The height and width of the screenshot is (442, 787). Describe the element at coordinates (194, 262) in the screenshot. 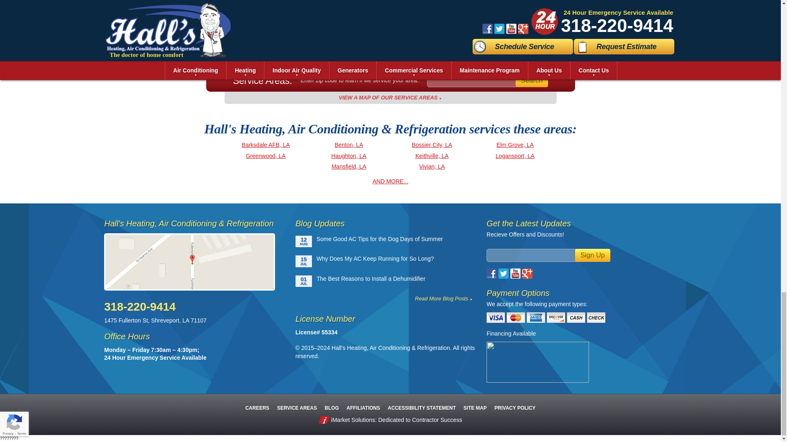

I see `View a map of our service areas` at that location.